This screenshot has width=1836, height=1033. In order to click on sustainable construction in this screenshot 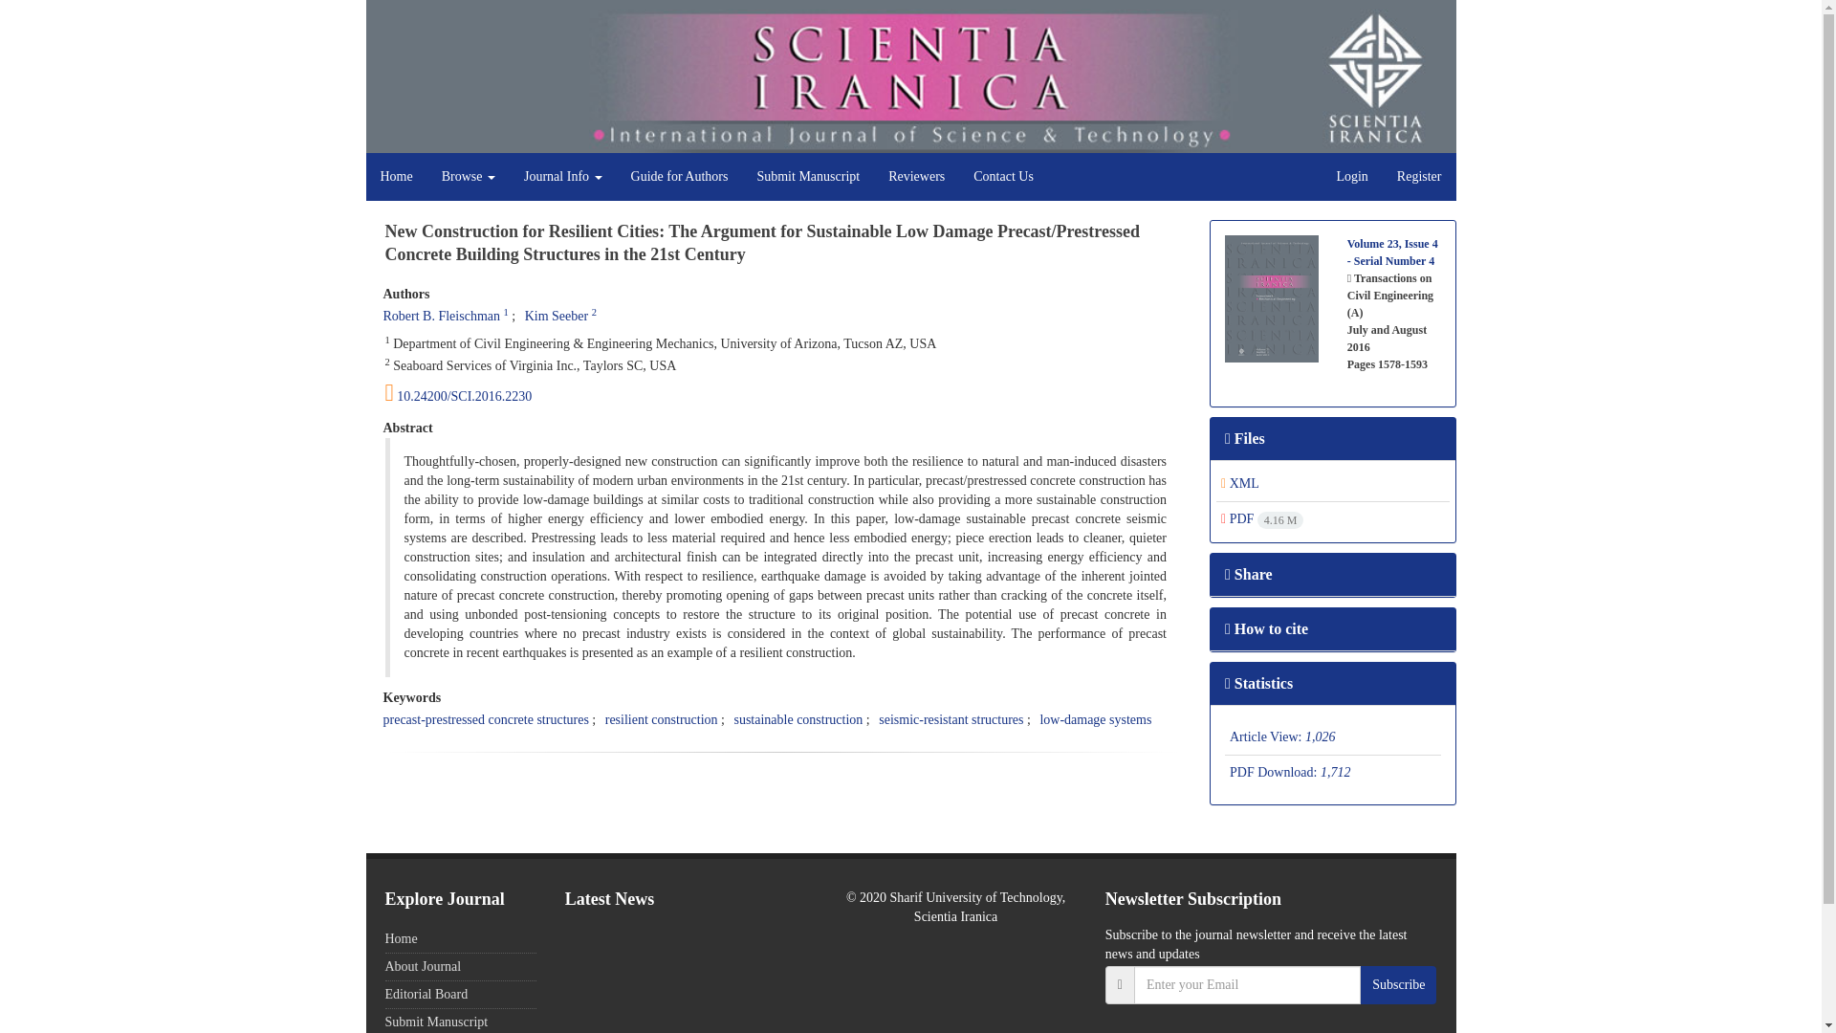, I will do `click(798, 719)`.